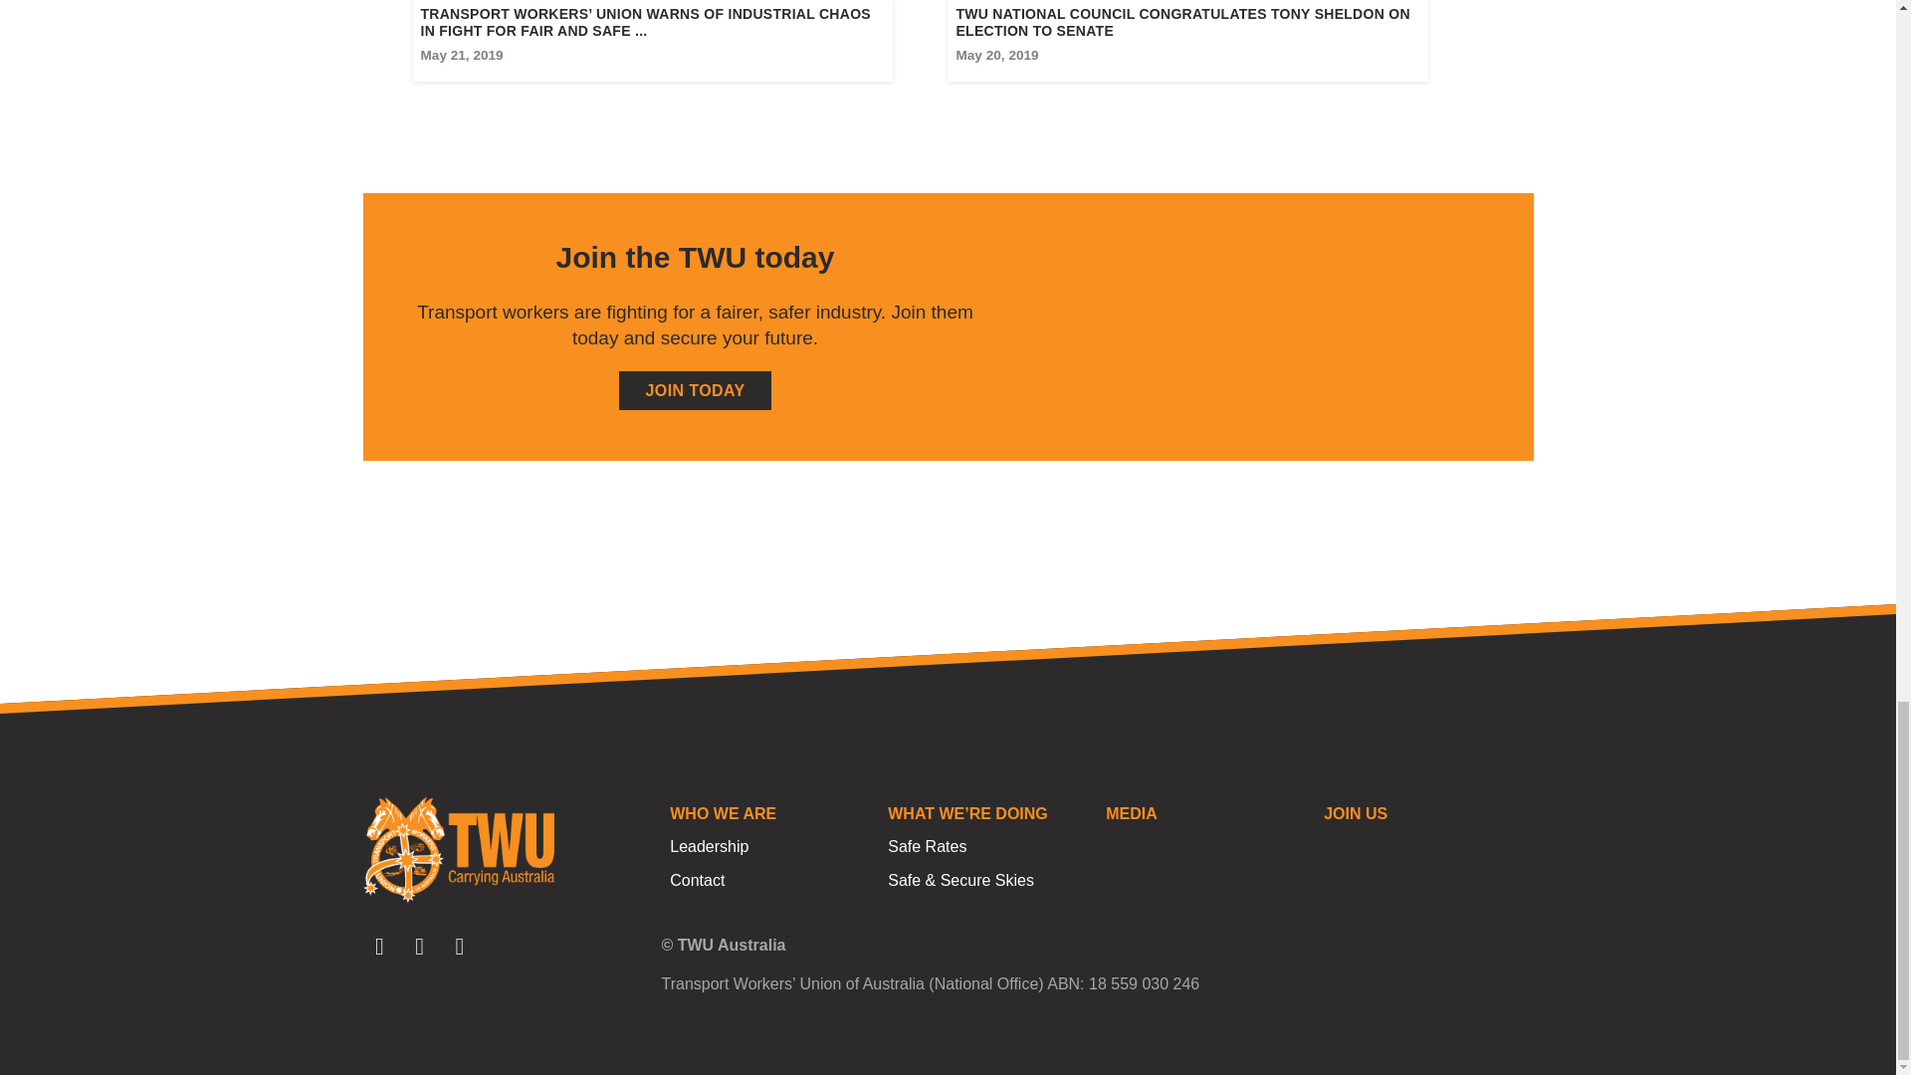 The width and height of the screenshot is (1911, 1075). What do you see at coordinates (987, 846) in the screenshot?
I see `Safe Rates` at bounding box center [987, 846].